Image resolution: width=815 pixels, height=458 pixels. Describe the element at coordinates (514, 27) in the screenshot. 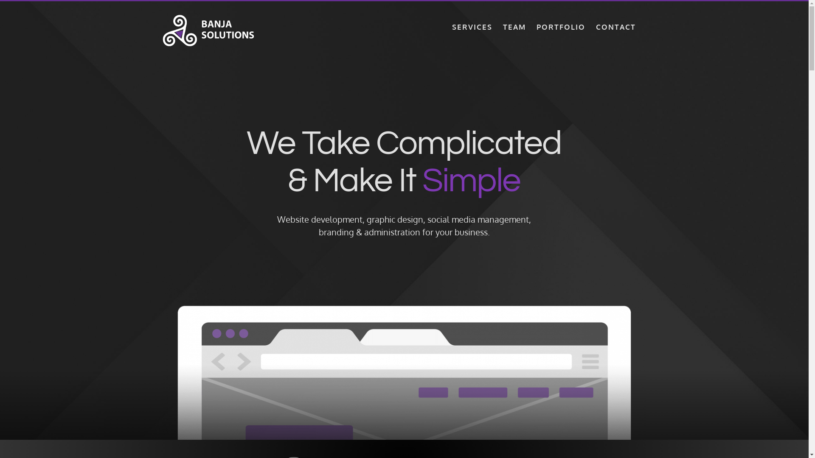

I see `TEAM` at that location.